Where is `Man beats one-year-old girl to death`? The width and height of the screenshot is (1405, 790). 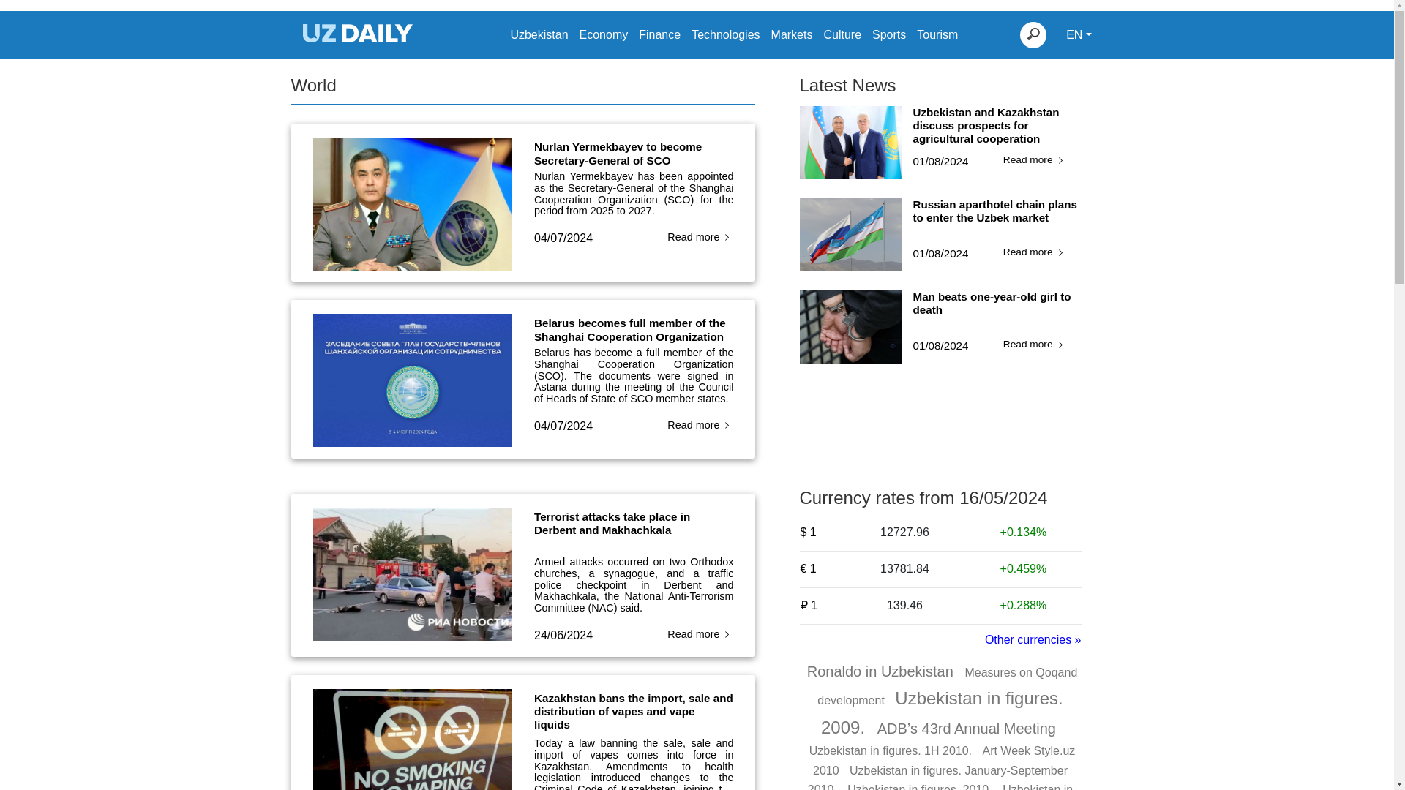 Man beats one-year-old girl to death is located at coordinates (997, 310).